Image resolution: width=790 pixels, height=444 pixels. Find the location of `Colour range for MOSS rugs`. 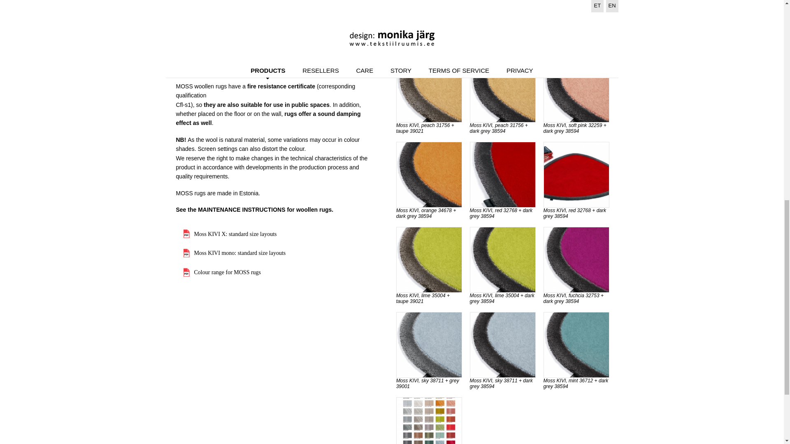

Colour range for MOSS rugs is located at coordinates (222, 272).